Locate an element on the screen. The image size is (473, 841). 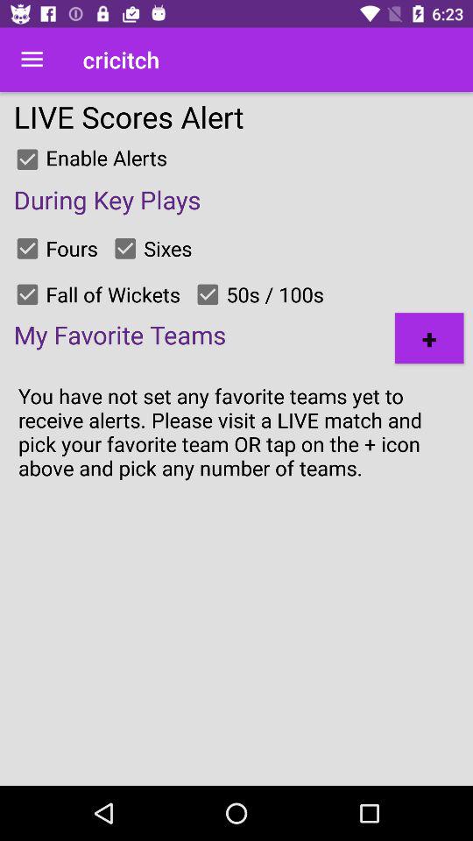
switch alert option is located at coordinates (208, 294).